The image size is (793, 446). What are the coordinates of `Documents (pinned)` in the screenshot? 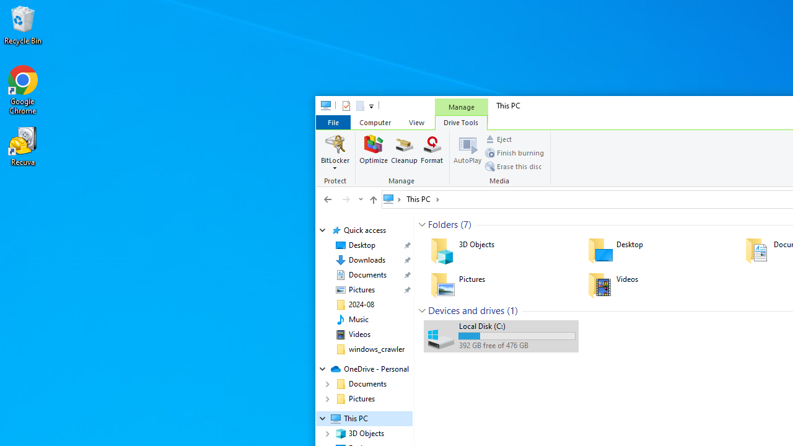 It's located at (367, 275).